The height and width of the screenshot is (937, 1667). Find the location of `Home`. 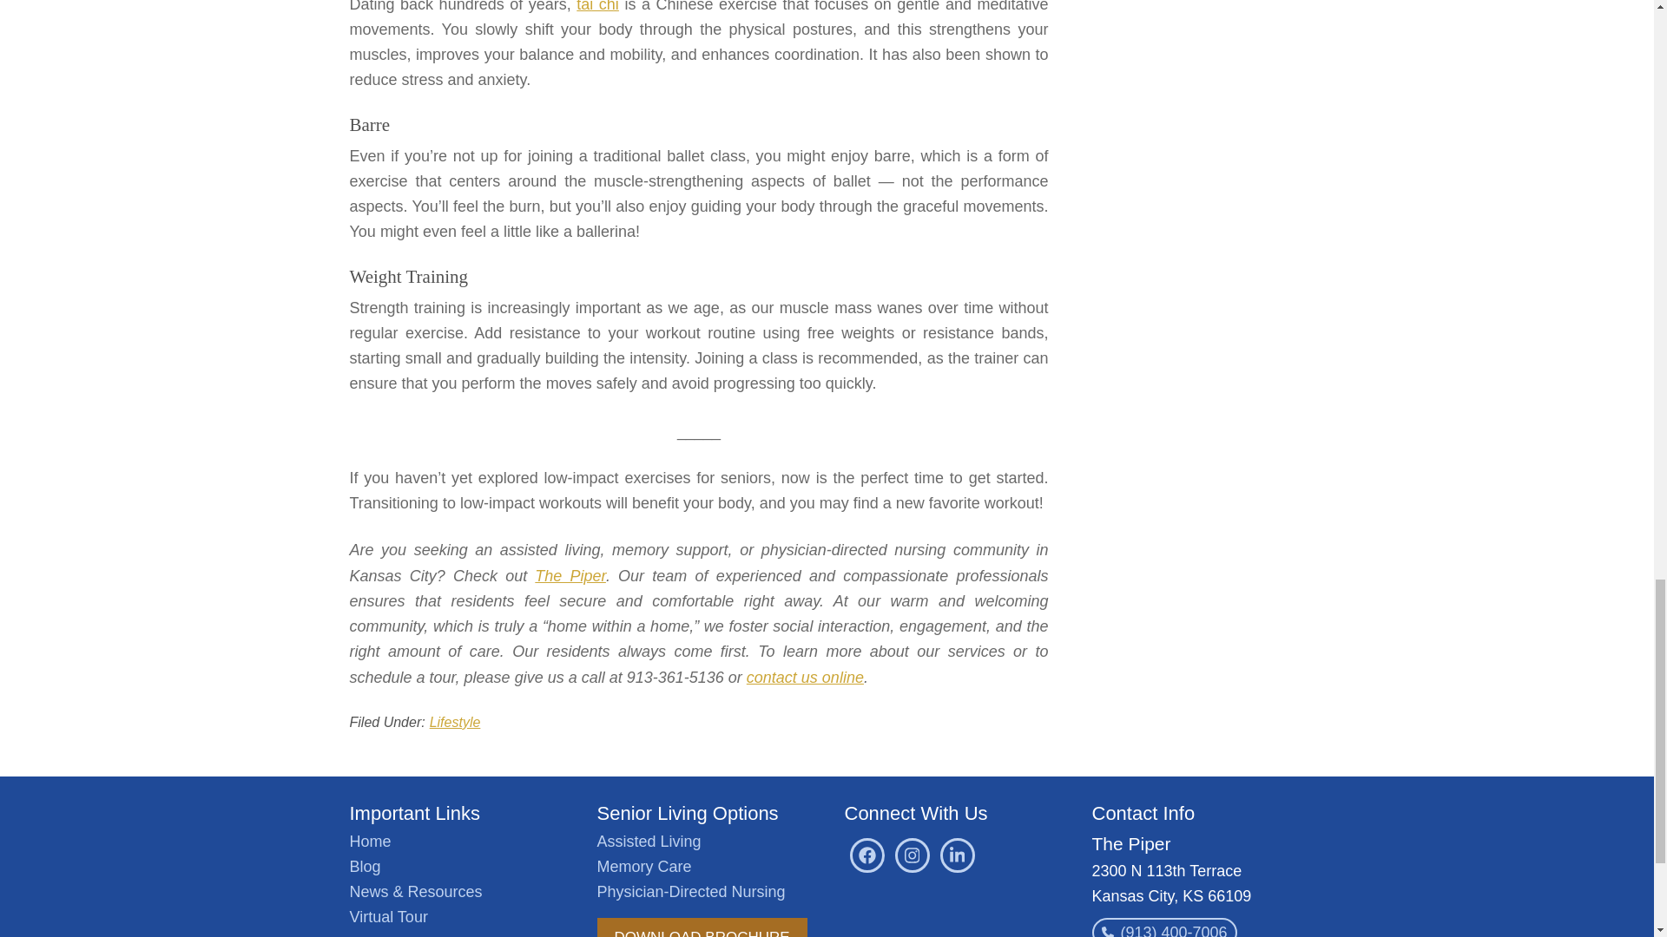

Home is located at coordinates (369, 842).